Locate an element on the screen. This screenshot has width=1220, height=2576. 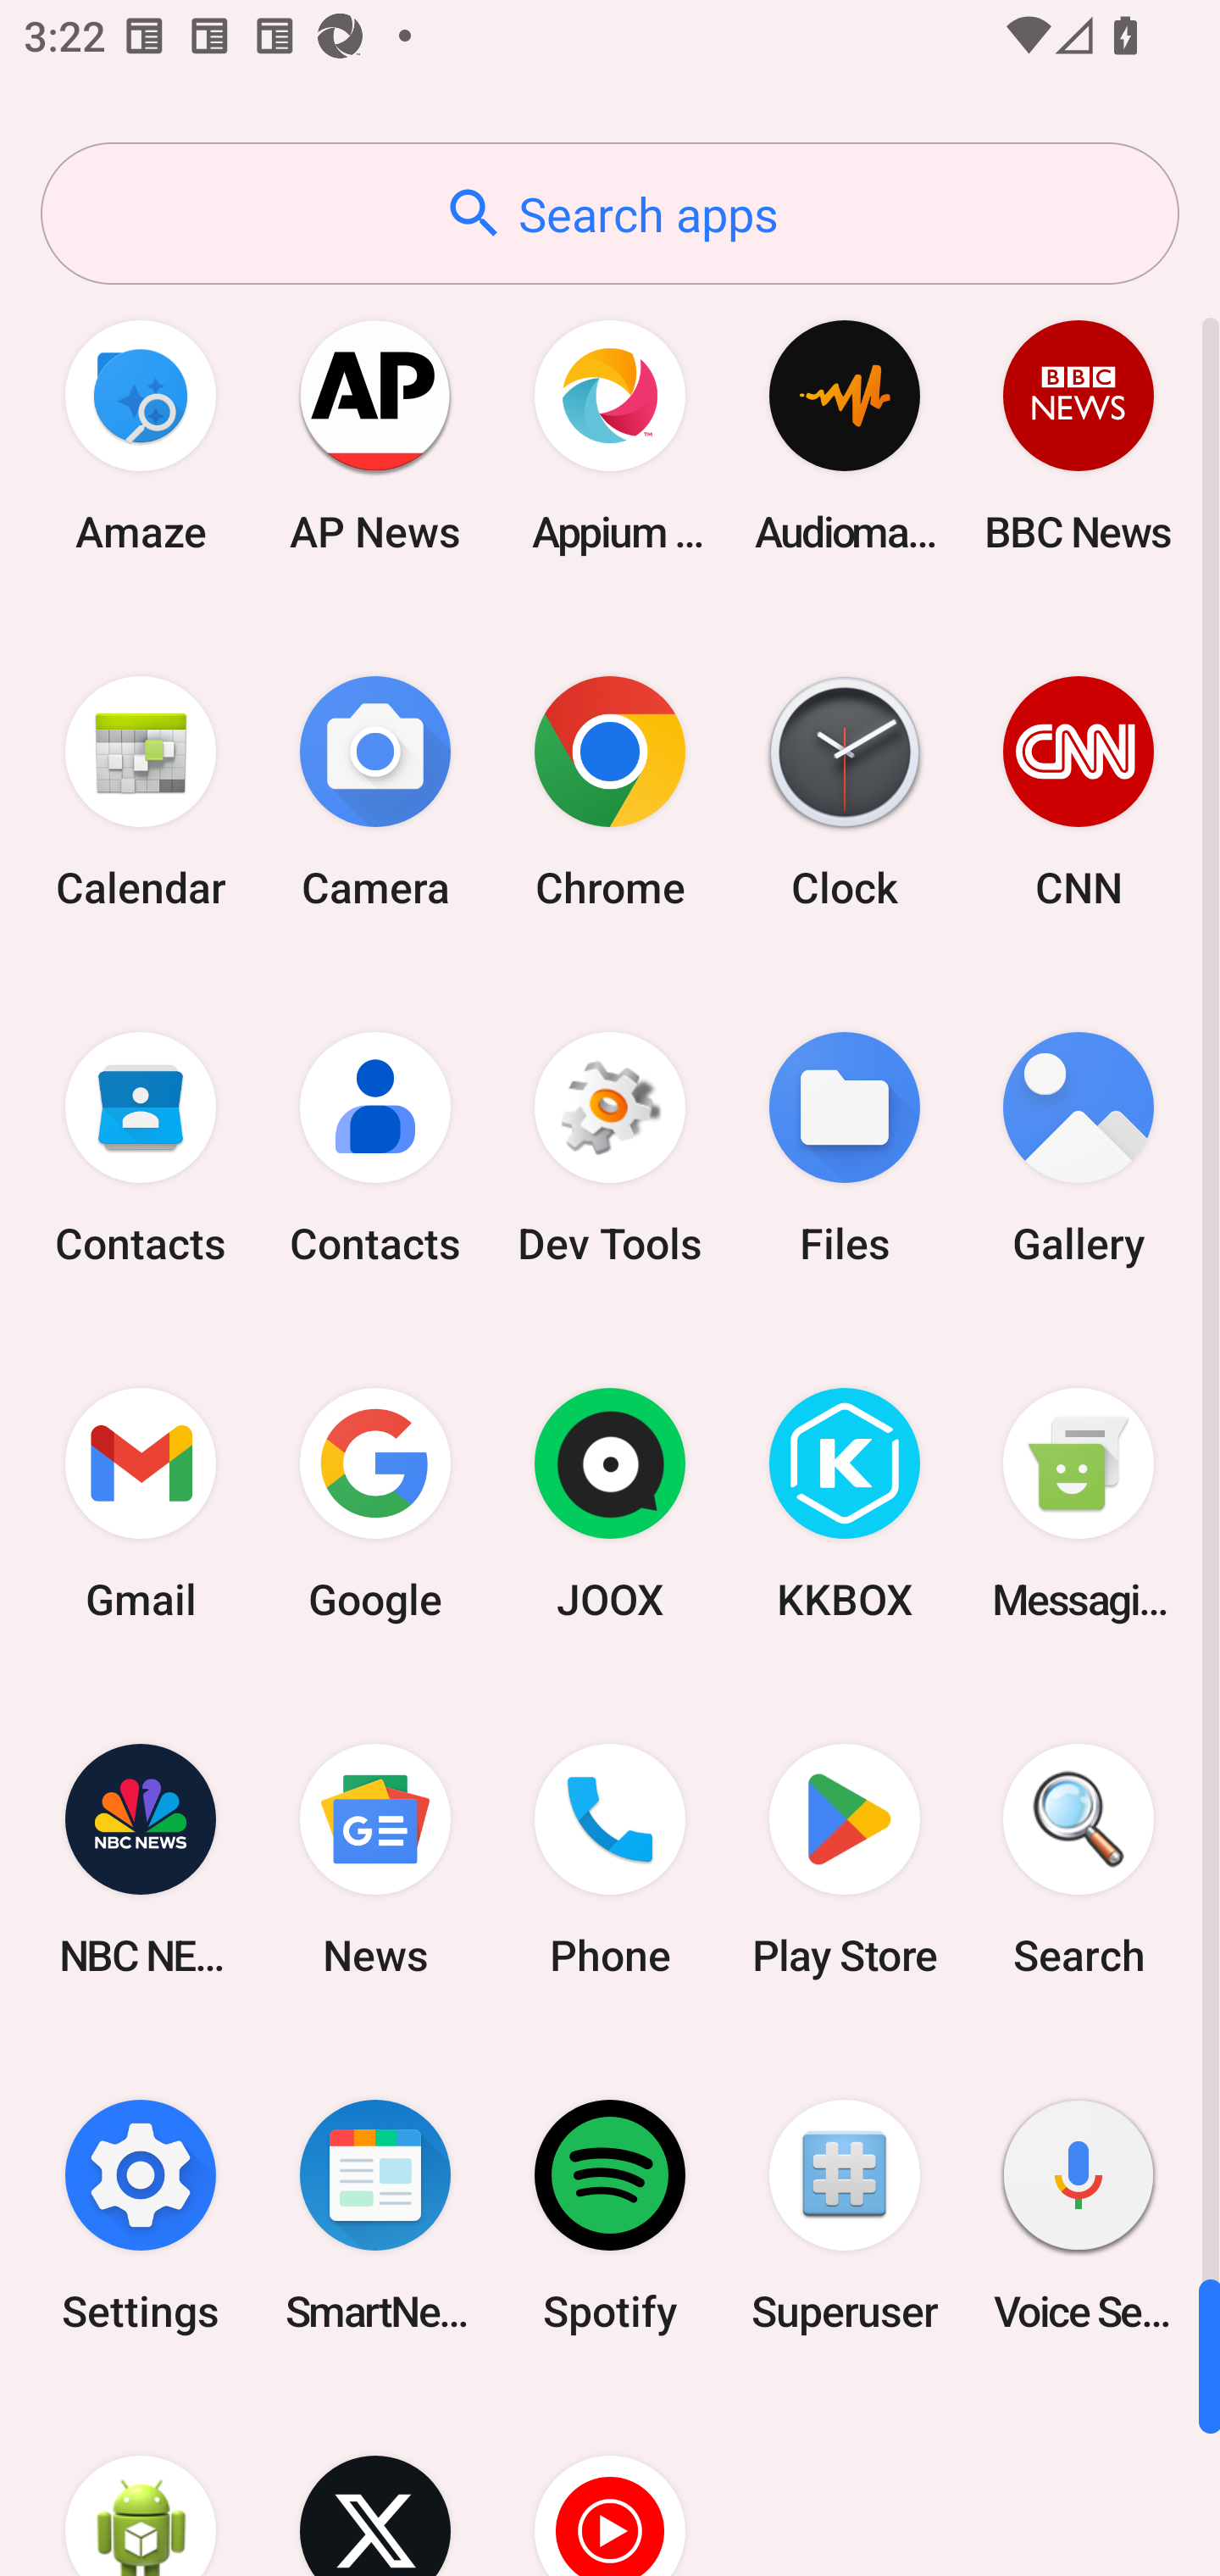
Chrome is located at coordinates (610, 791).